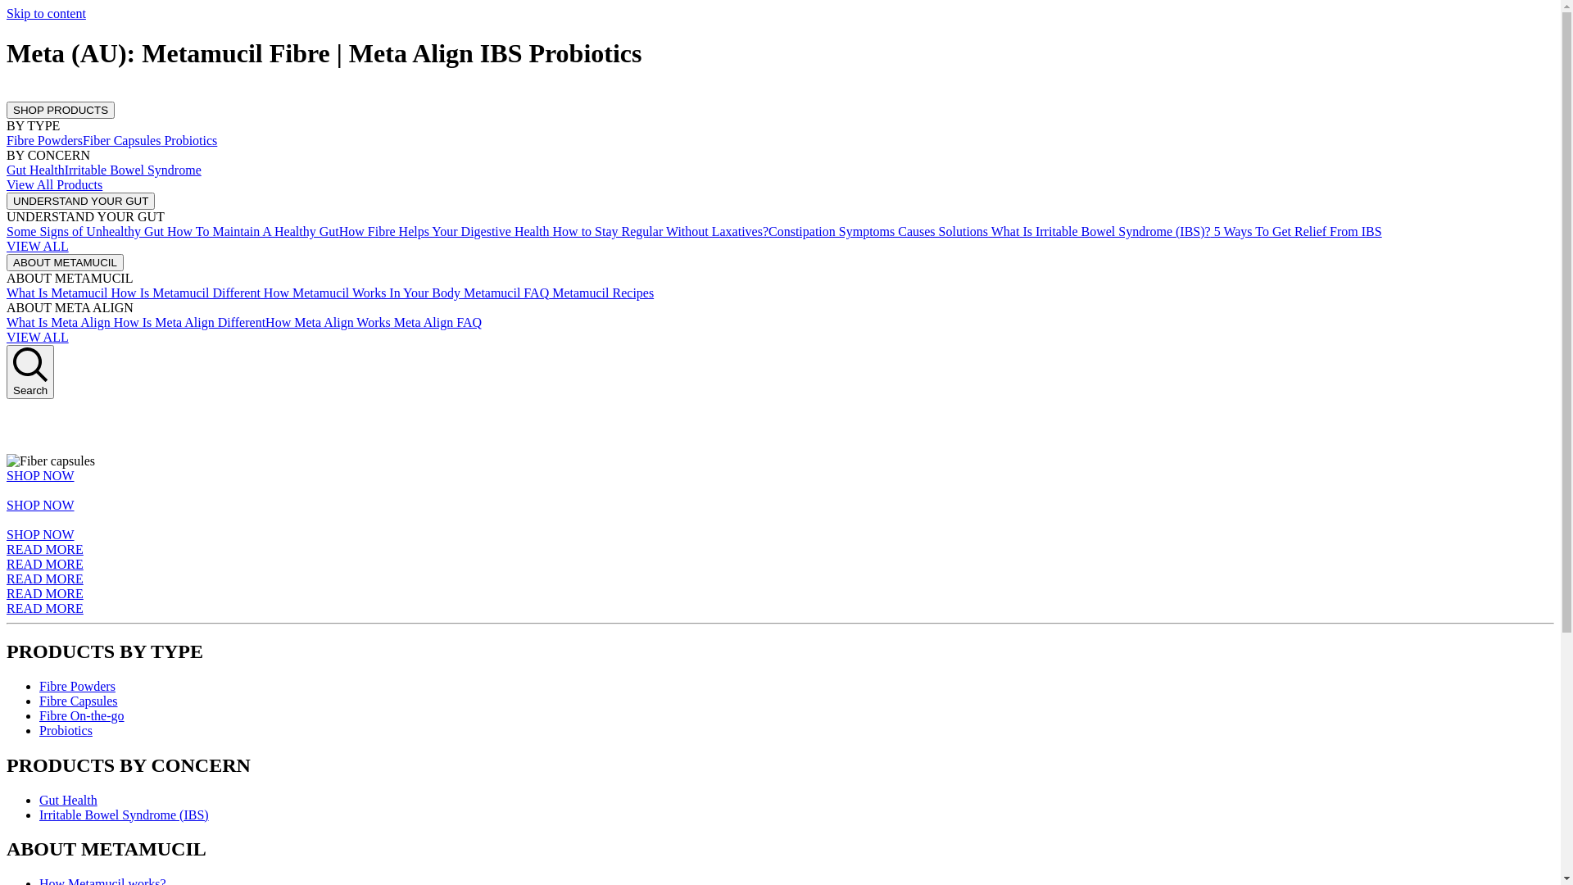 The width and height of the screenshot is (1573, 885). Describe the element at coordinates (66, 262) in the screenshot. I see `ABOUT METAMUCIL` at that location.